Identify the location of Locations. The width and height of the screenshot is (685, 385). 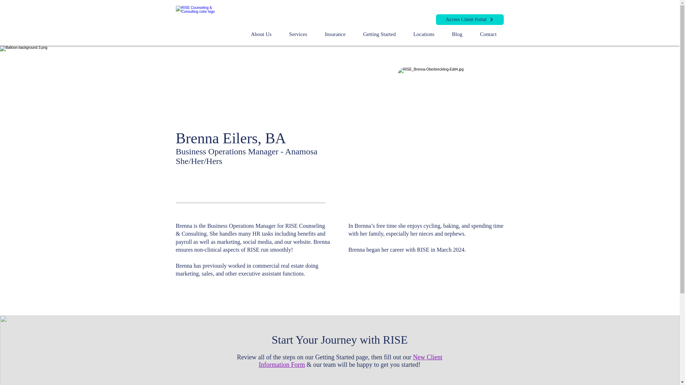
(424, 34).